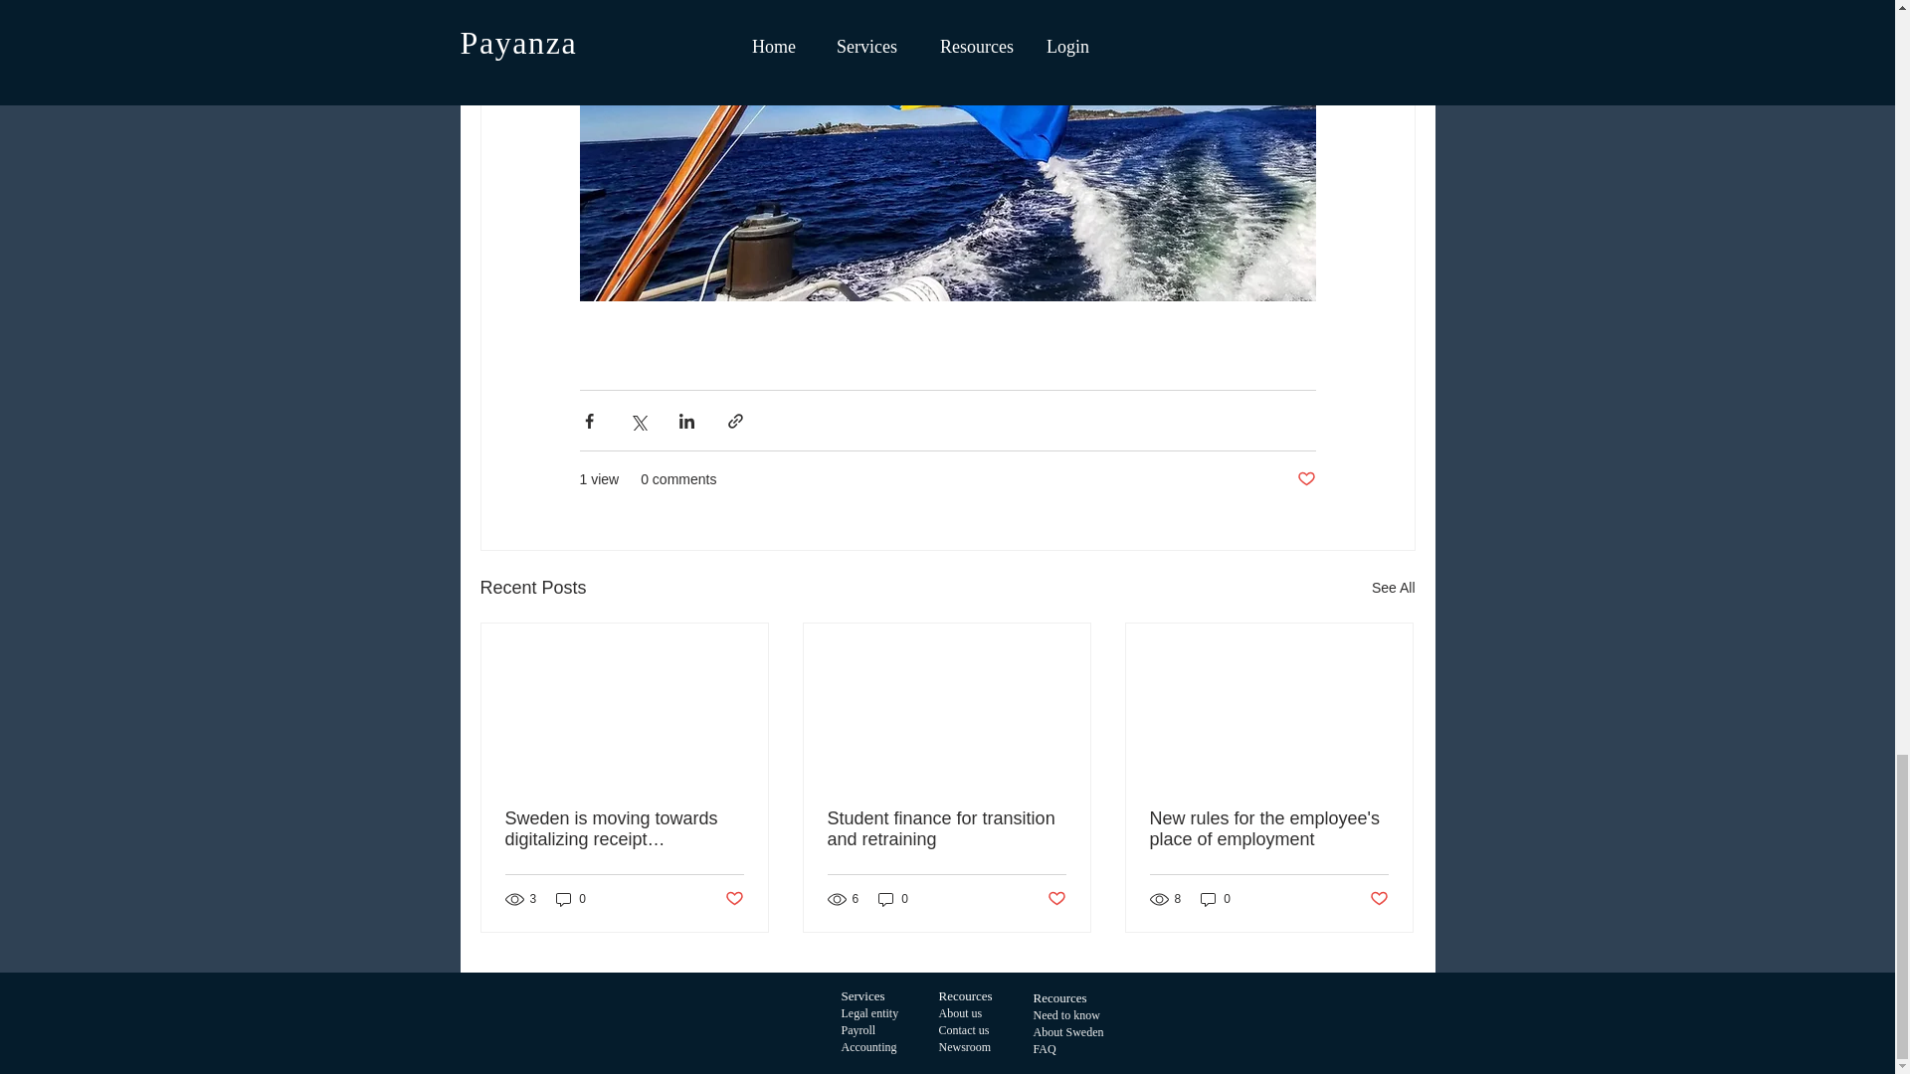 The image size is (1910, 1074). I want to click on Legal entity, so click(870, 1012).